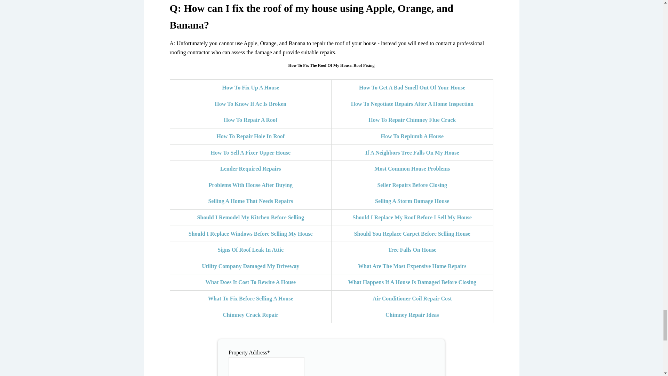 The image size is (668, 376). What do you see at coordinates (250, 152) in the screenshot?
I see `How To Sell A Fixer Upper House` at bounding box center [250, 152].